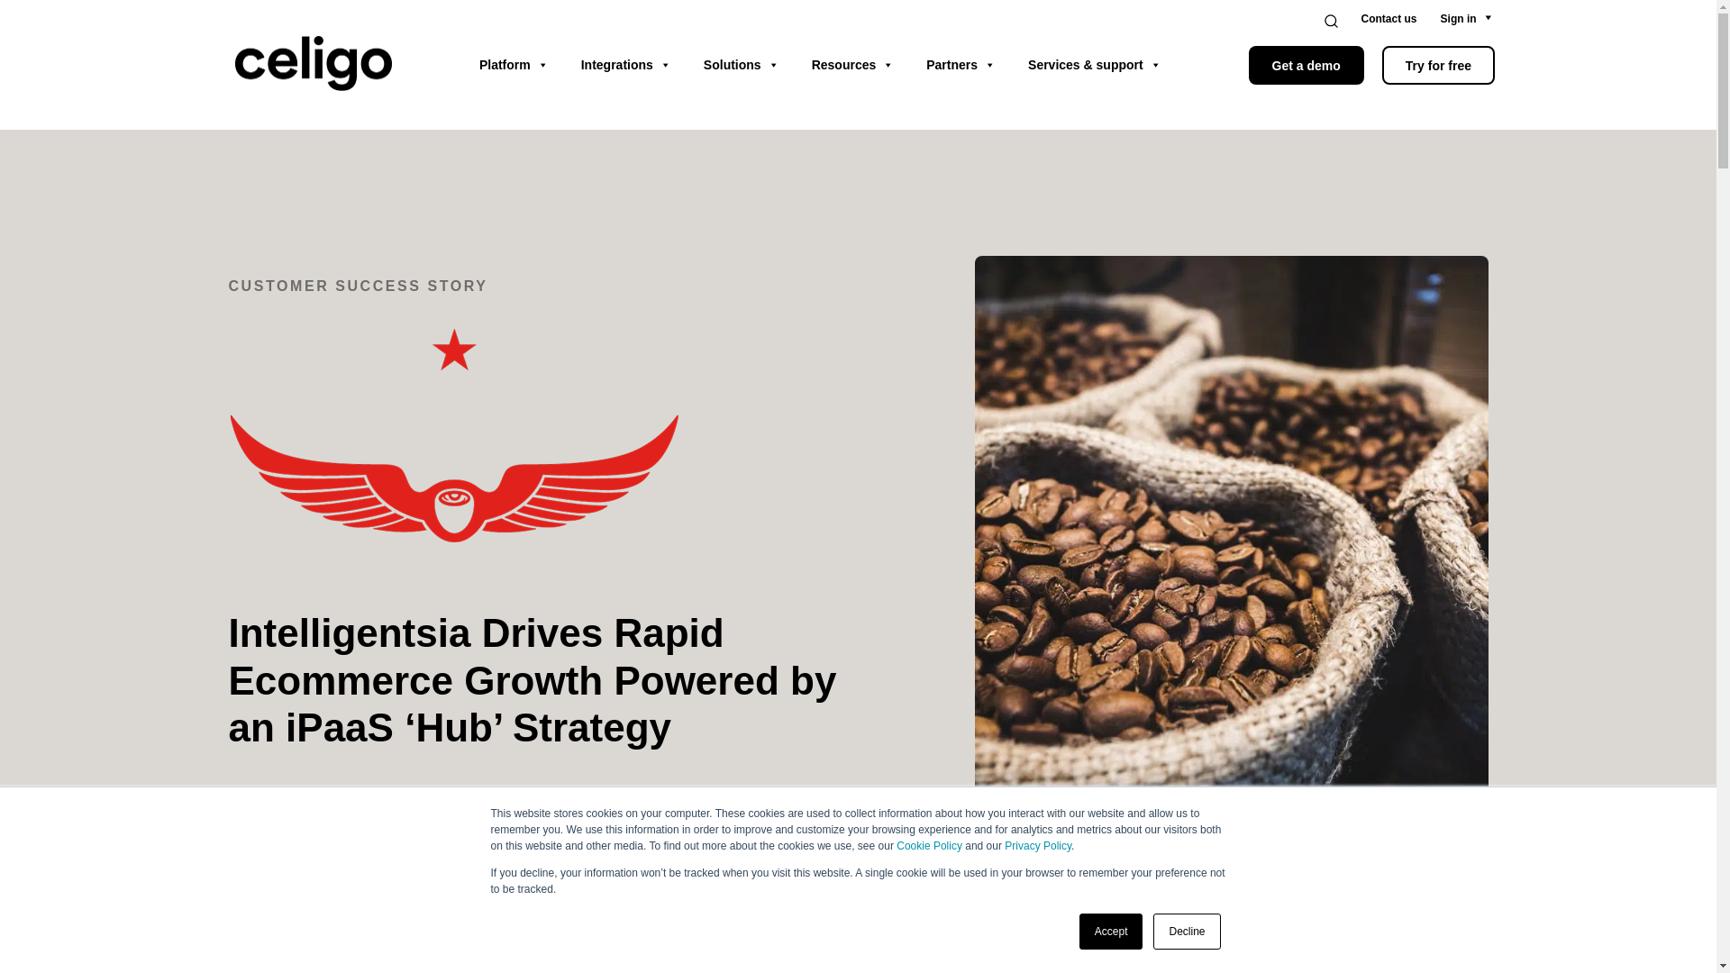 This screenshot has height=973, width=1730. Describe the element at coordinates (741, 65) in the screenshot. I see `Solutions` at that location.